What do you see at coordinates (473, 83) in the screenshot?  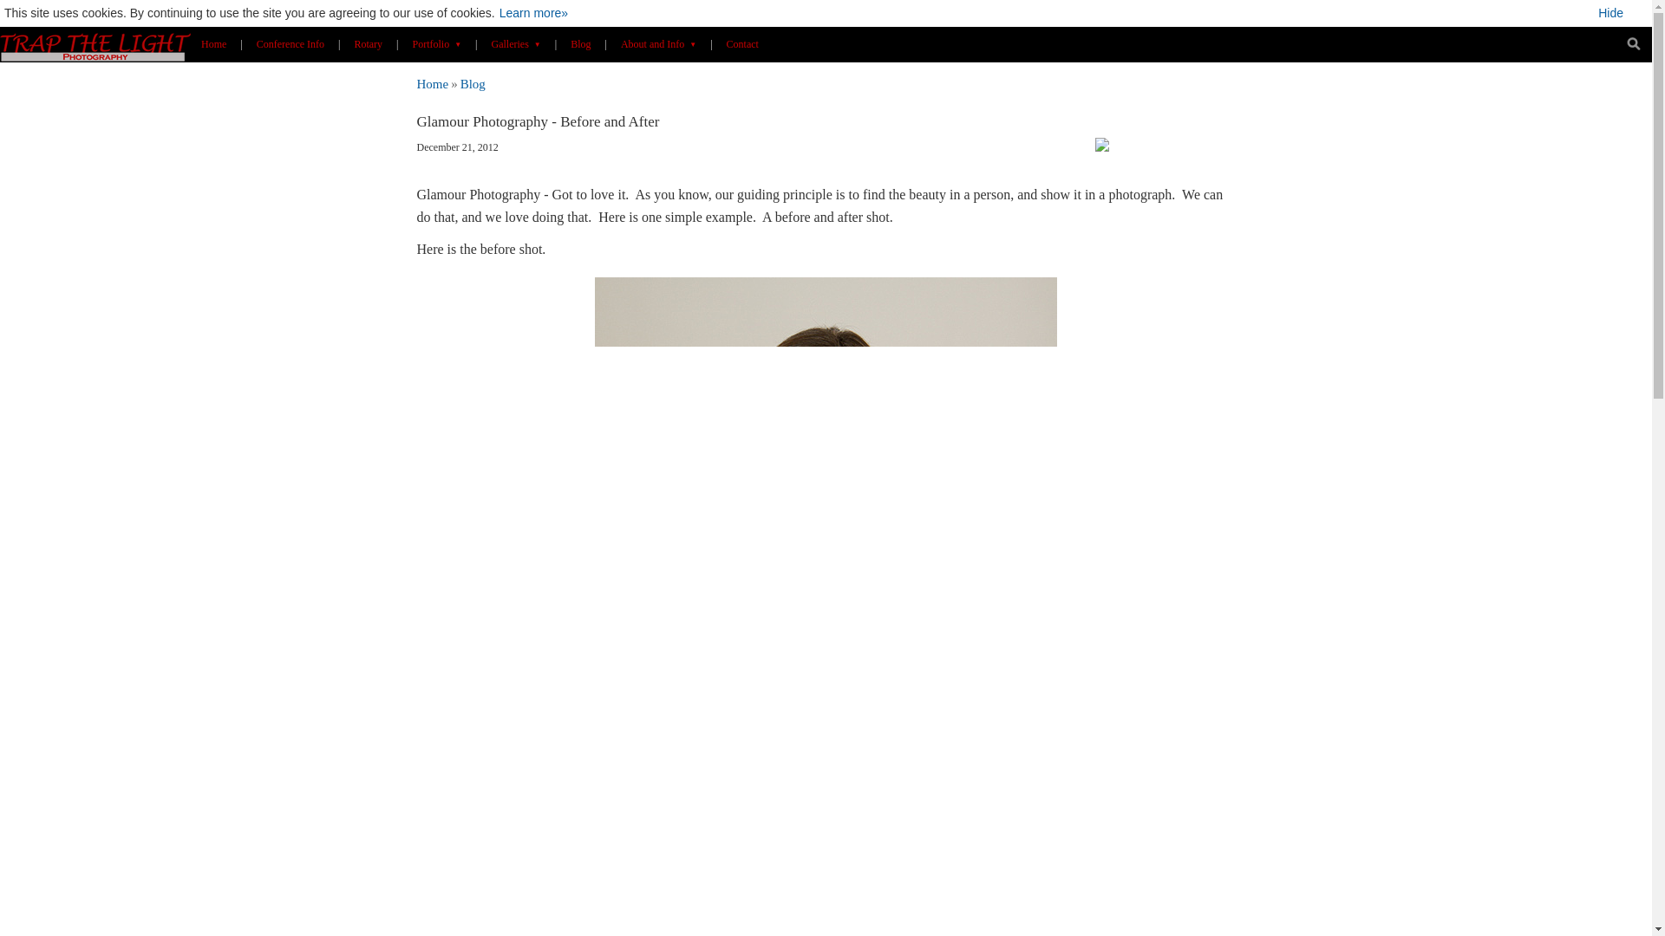 I see `Blog` at bounding box center [473, 83].